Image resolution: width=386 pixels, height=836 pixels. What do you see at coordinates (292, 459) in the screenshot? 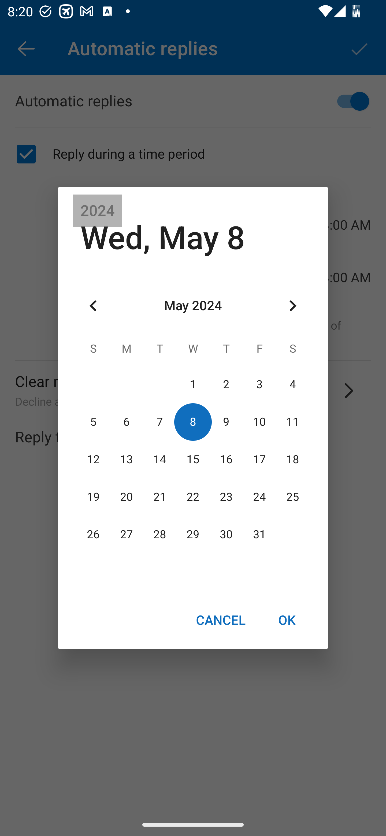
I see `18 18 May 2024` at bounding box center [292, 459].